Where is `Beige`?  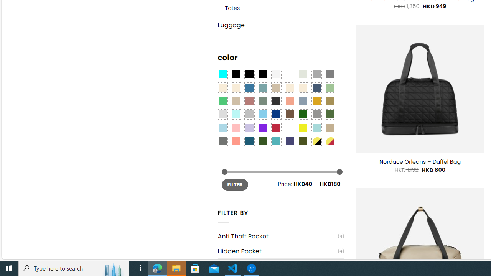
Beige is located at coordinates (222, 87).